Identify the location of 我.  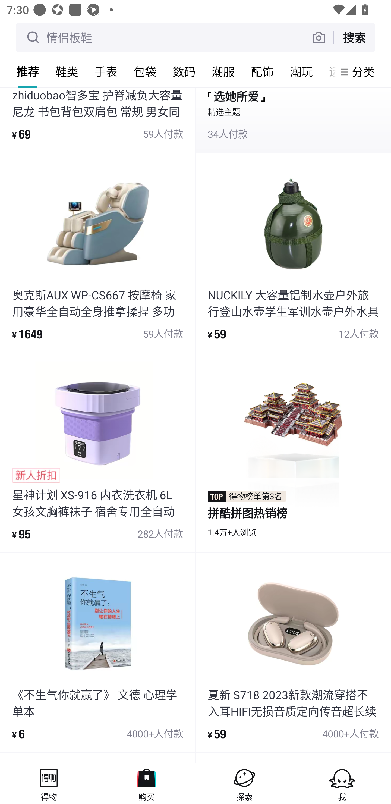
(342, 783).